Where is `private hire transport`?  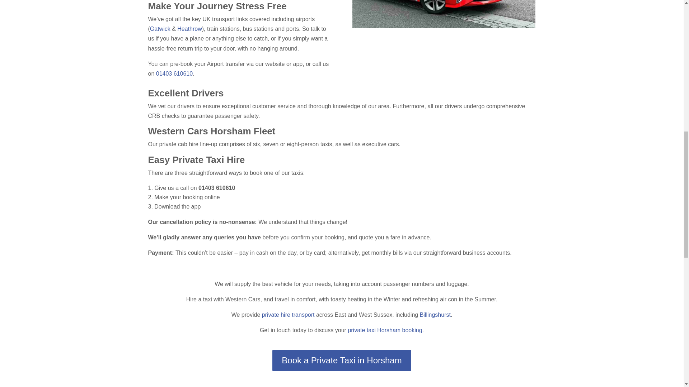
private hire transport is located at coordinates (288, 315).